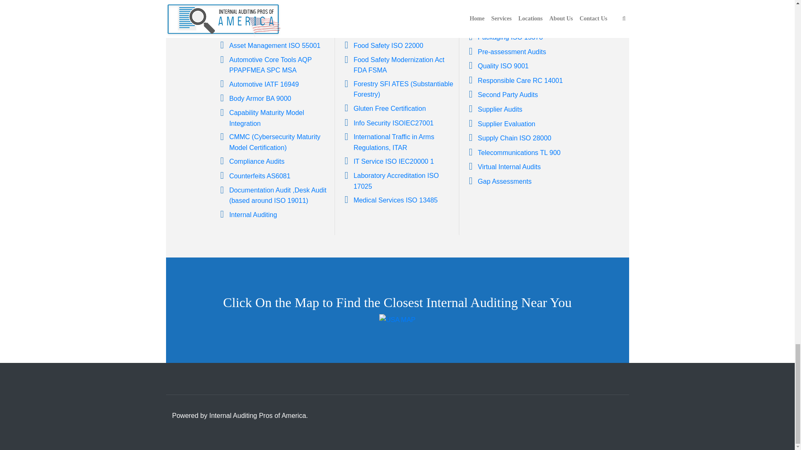  Describe the element at coordinates (253, 214) in the screenshot. I see `Internal Auditing` at that location.